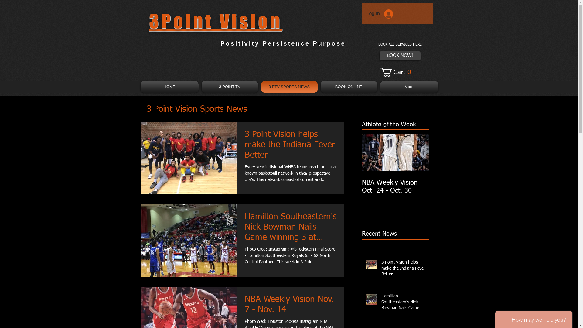  Describe the element at coordinates (397, 72) in the screenshot. I see `Cart
0` at that location.